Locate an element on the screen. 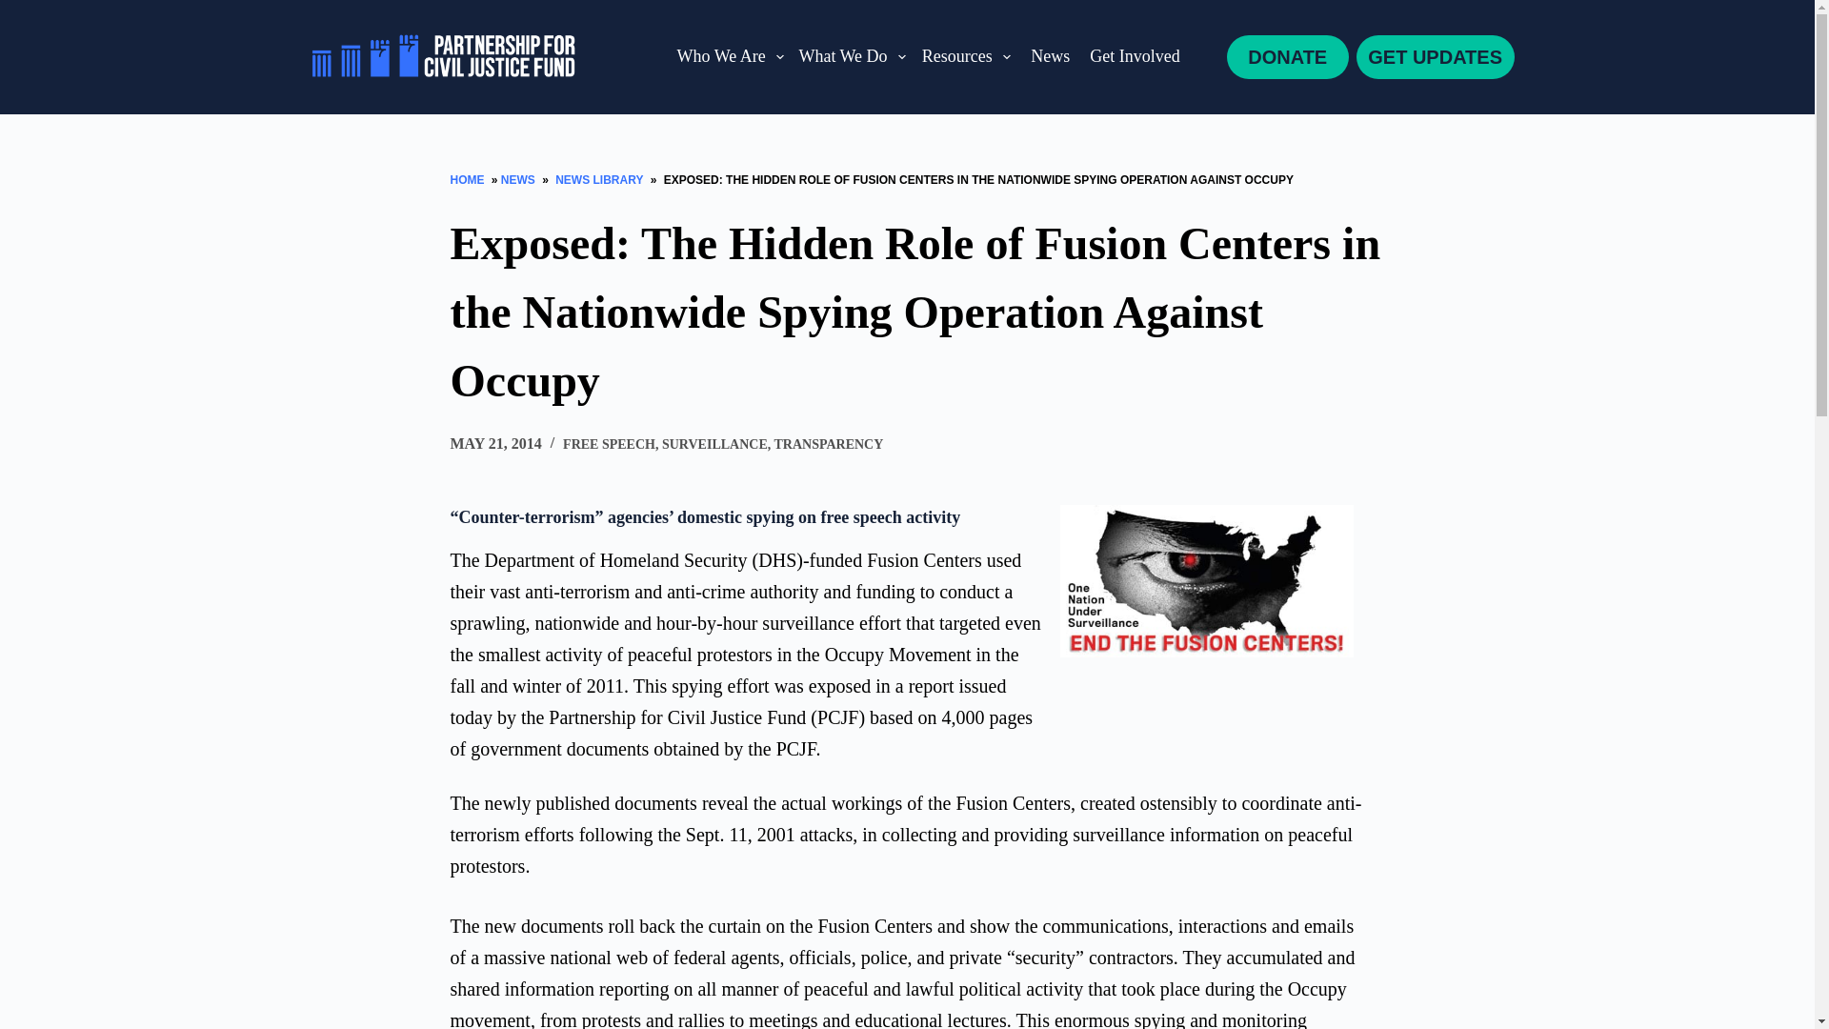  DONATE is located at coordinates (1288, 57).